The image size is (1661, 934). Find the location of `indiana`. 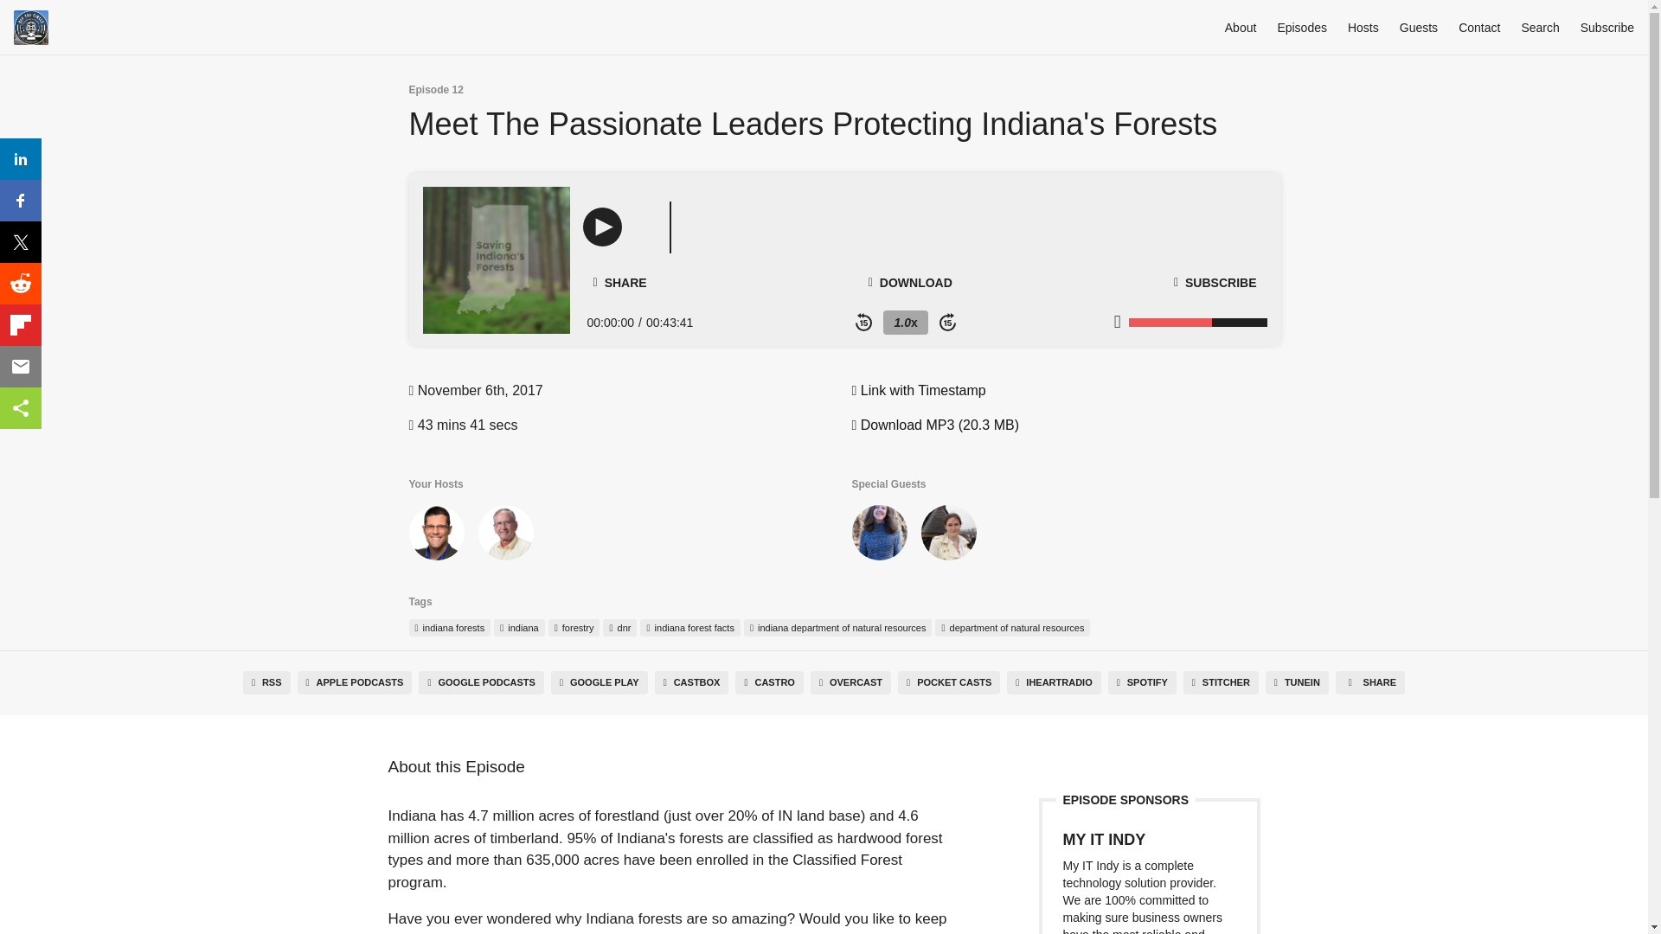

indiana is located at coordinates (519, 628).